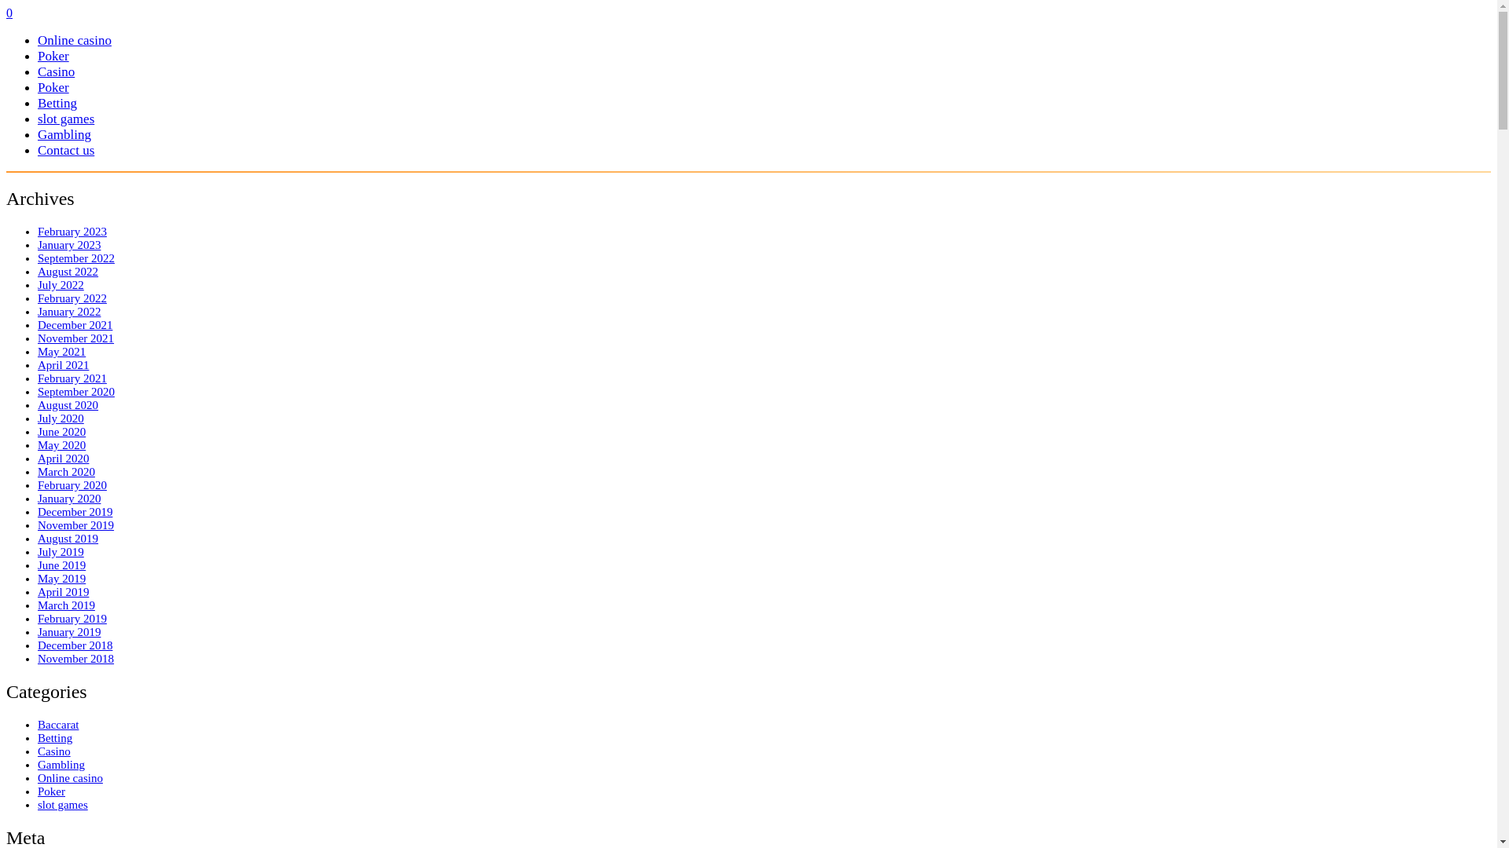 This screenshot has height=848, width=1509. I want to click on February 2019, so click(72, 619).